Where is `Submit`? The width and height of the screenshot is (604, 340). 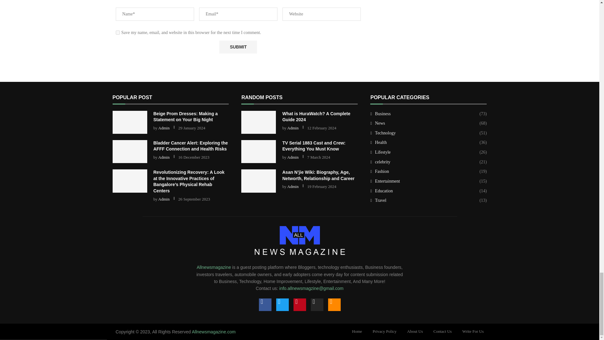
Submit is located at coordinates (238, 47).